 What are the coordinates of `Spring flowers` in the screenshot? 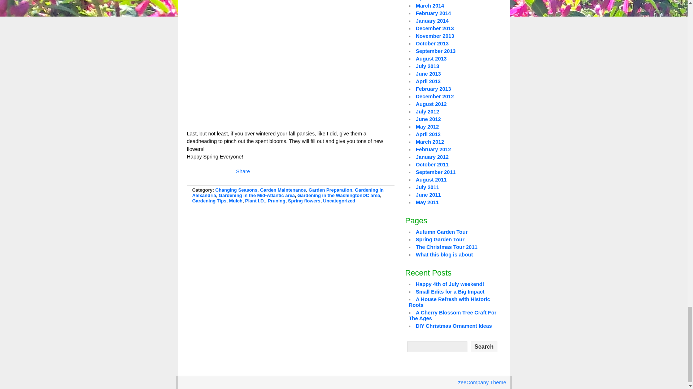 It's located at (304, 200).